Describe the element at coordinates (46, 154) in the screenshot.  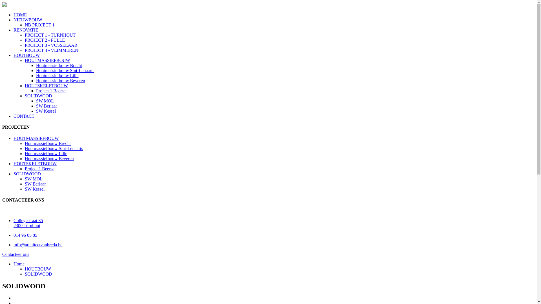
I see `Houtmassiefbouw Lille` at that location.